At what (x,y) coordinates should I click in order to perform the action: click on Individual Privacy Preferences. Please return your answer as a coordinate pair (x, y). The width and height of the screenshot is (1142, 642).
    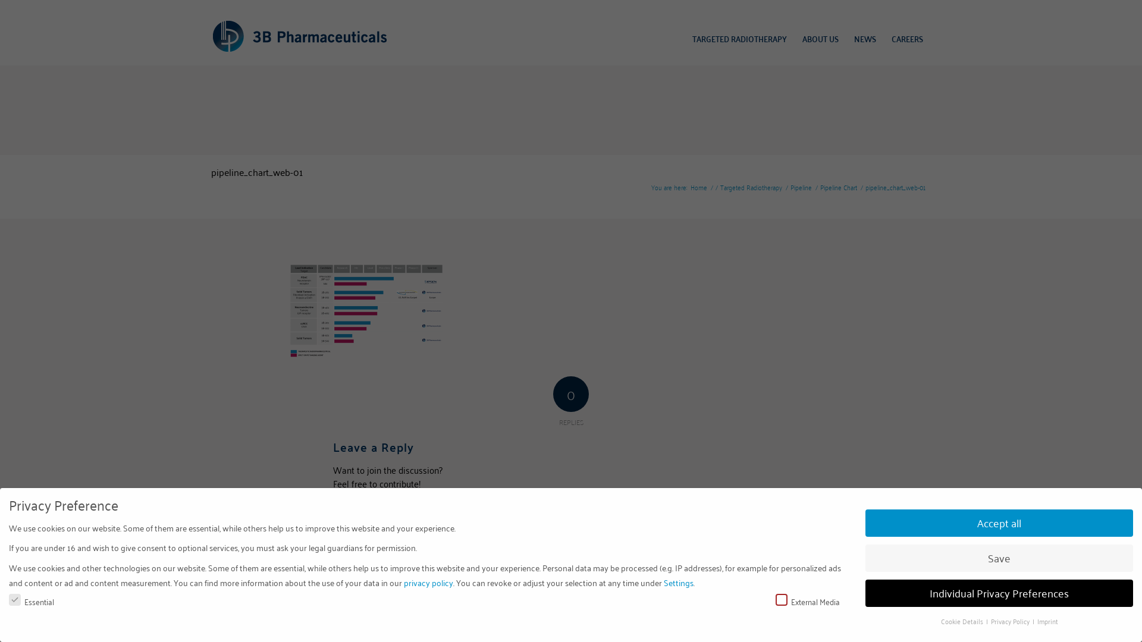
    Looking at the image, I should click on (999, 593).